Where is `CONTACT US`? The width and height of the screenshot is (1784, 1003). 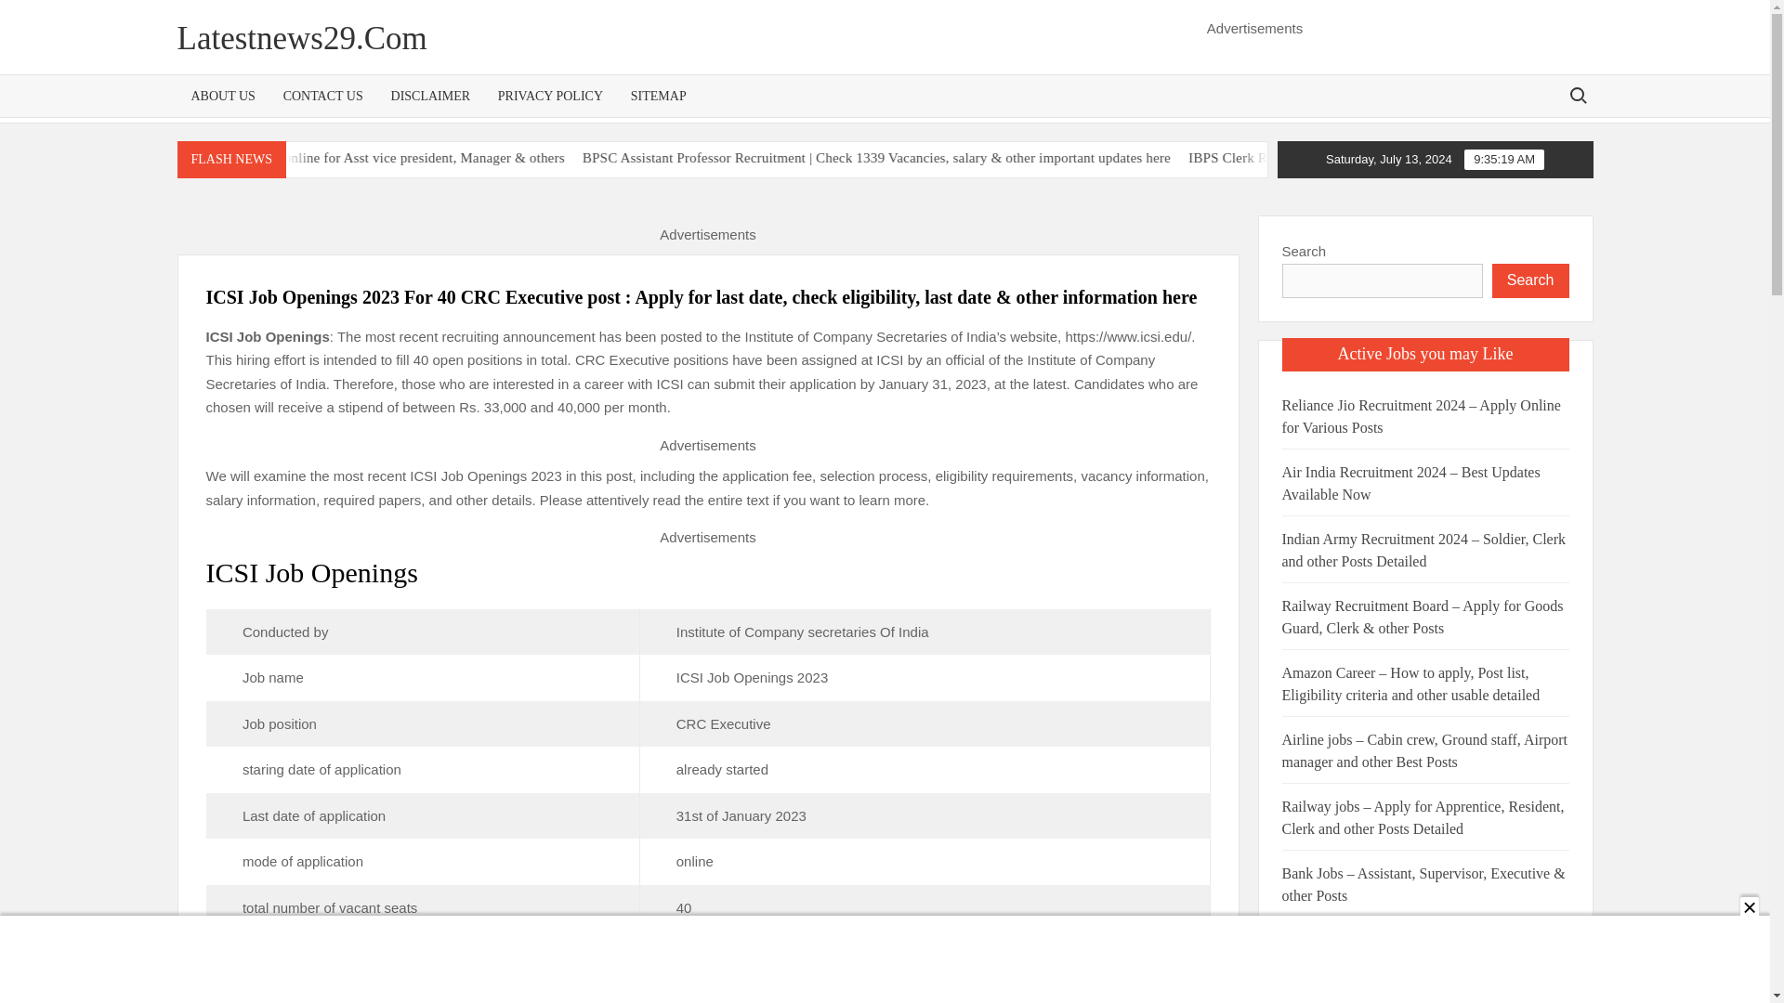 CONTACT US is located at coordinates (322, 97).